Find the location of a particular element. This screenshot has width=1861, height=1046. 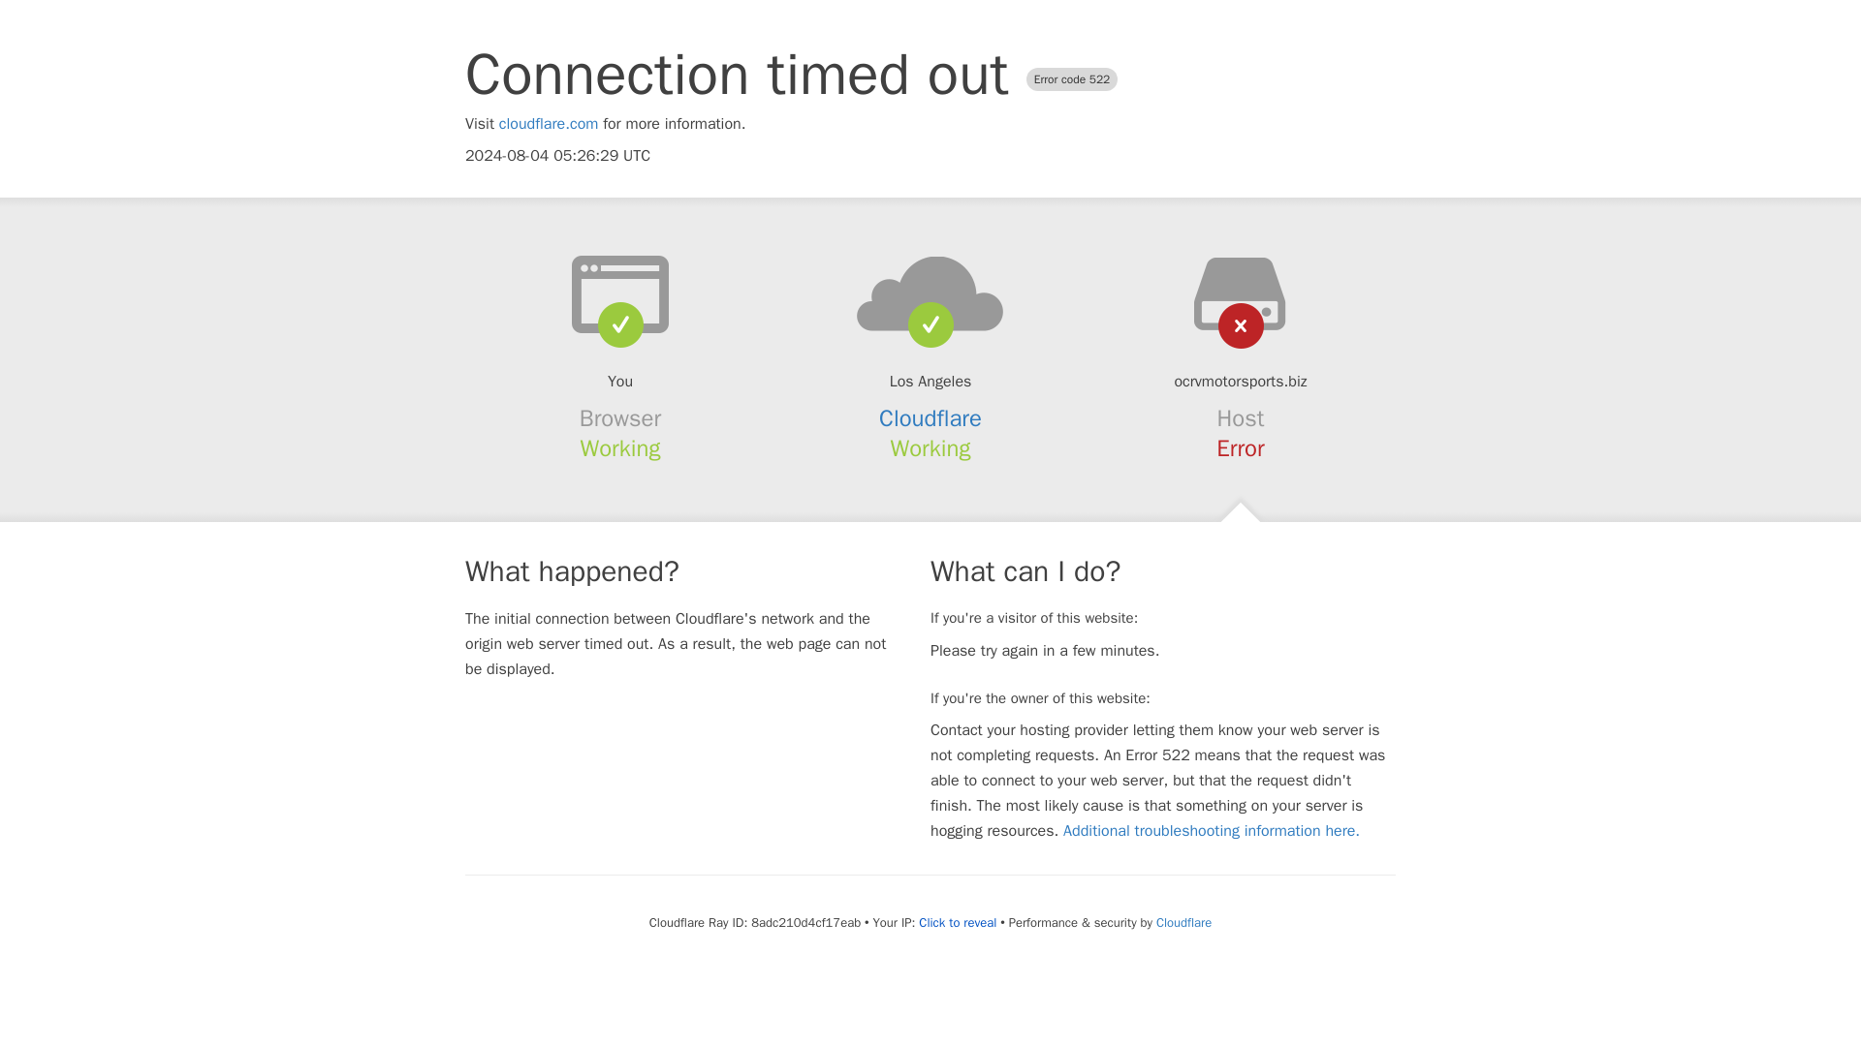

cloudflare.com is located at coordinates (549, 124).